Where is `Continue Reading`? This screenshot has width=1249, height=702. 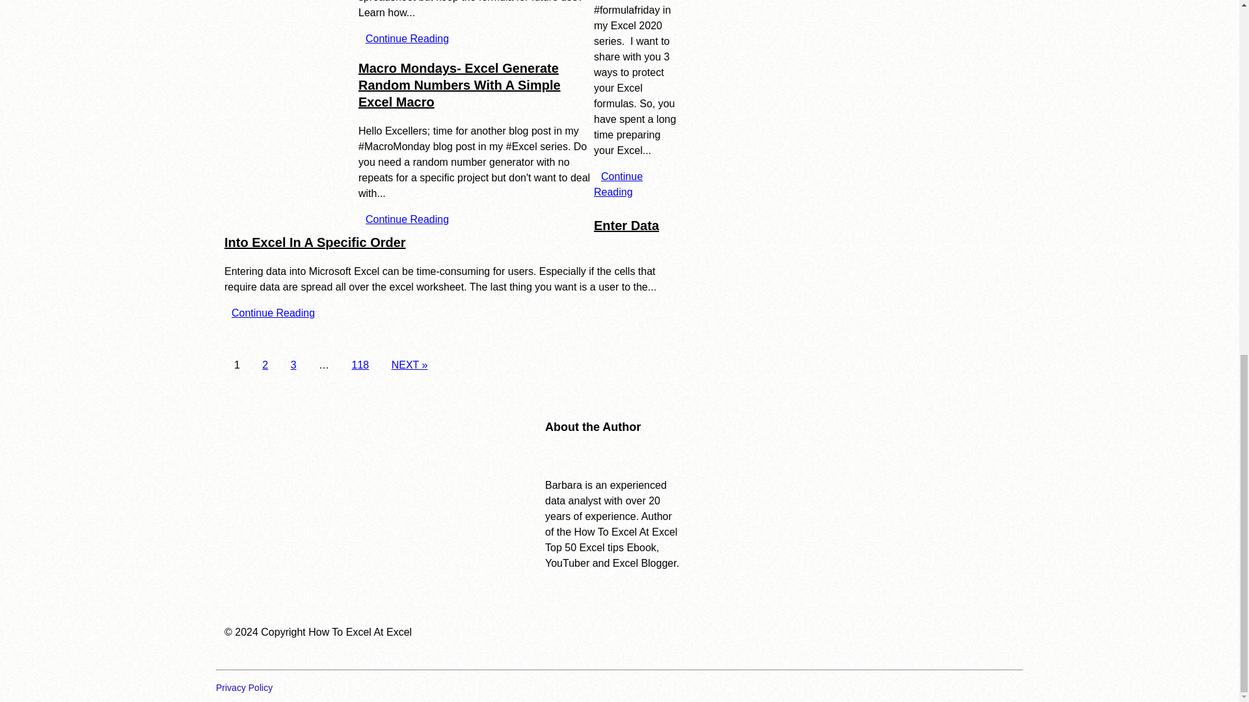 Continue Reading is located at coordinates (407, 39).